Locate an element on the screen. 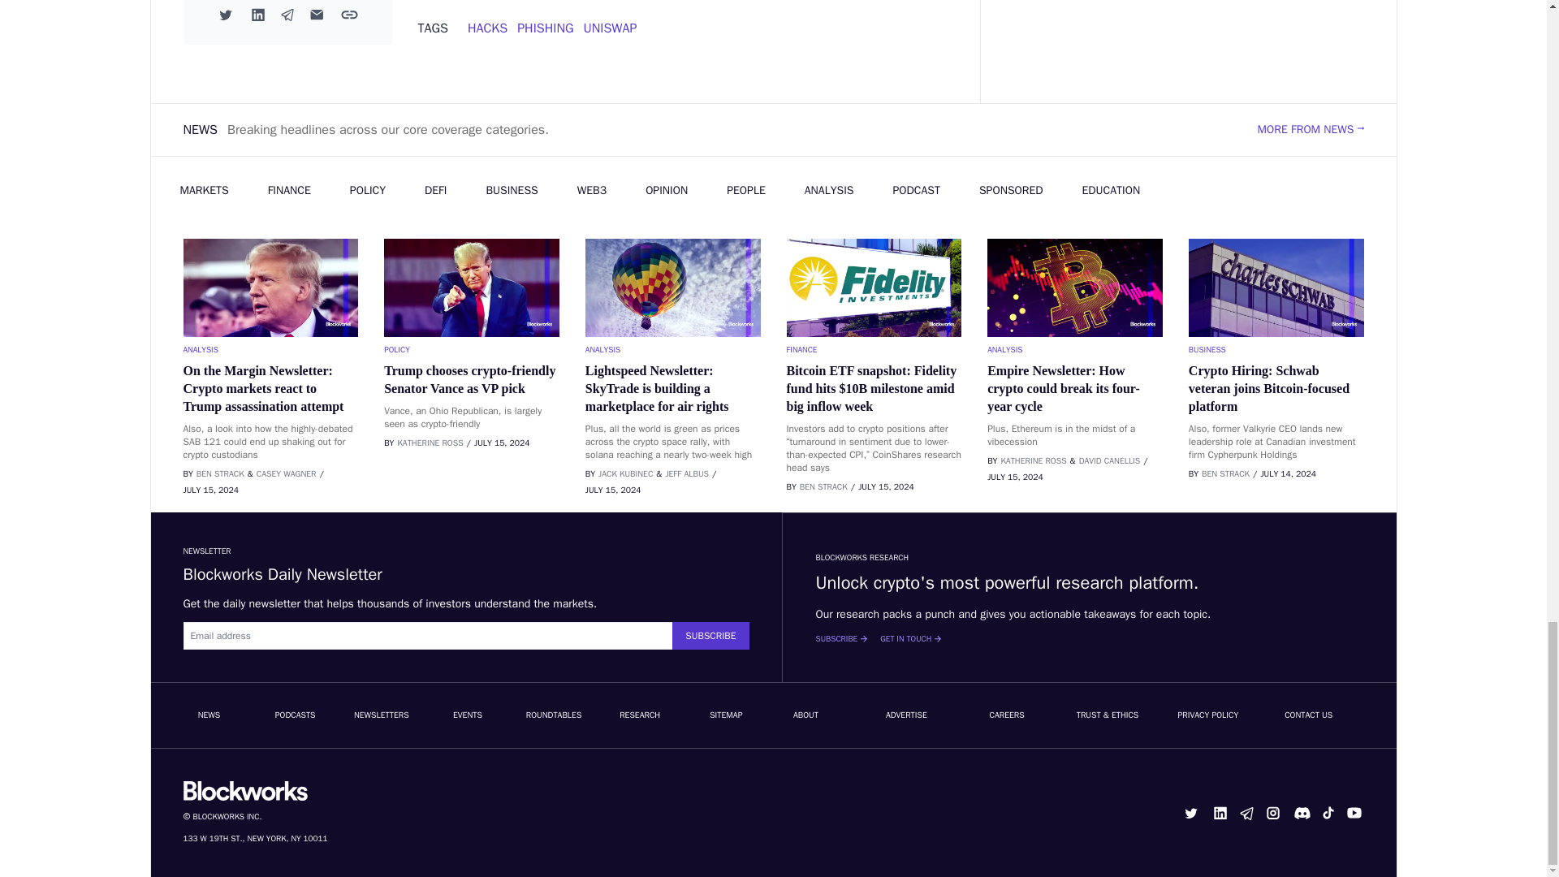  ANALYSIS is located at coordinates (1075, 349).